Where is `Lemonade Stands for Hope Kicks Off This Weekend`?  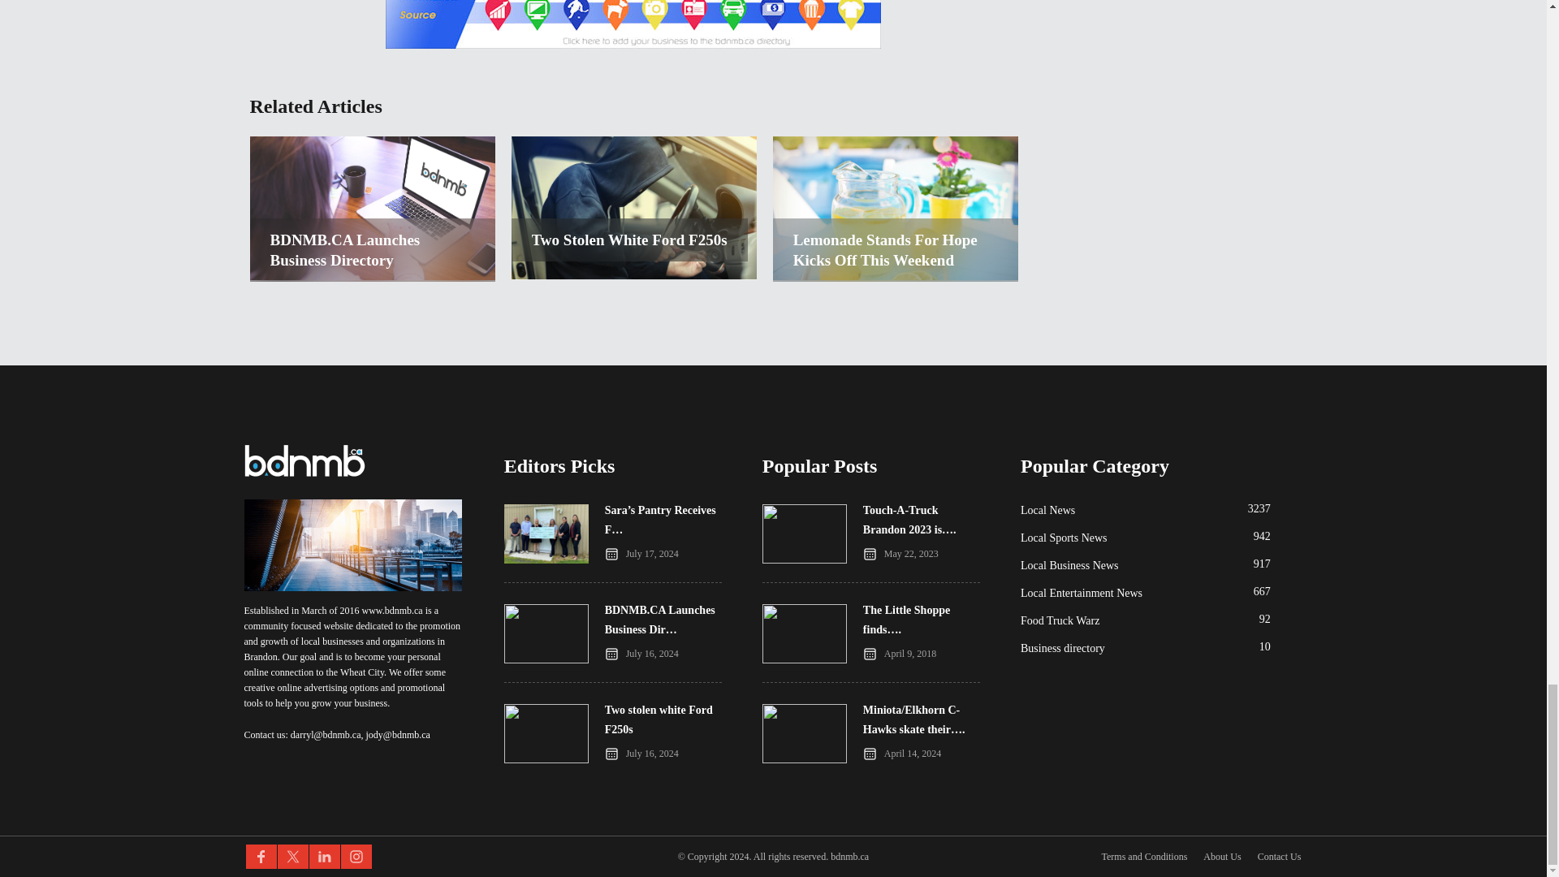
Lemonade Stands for Hope Kicks Off This Weekend is located at coordinates (895, 249).